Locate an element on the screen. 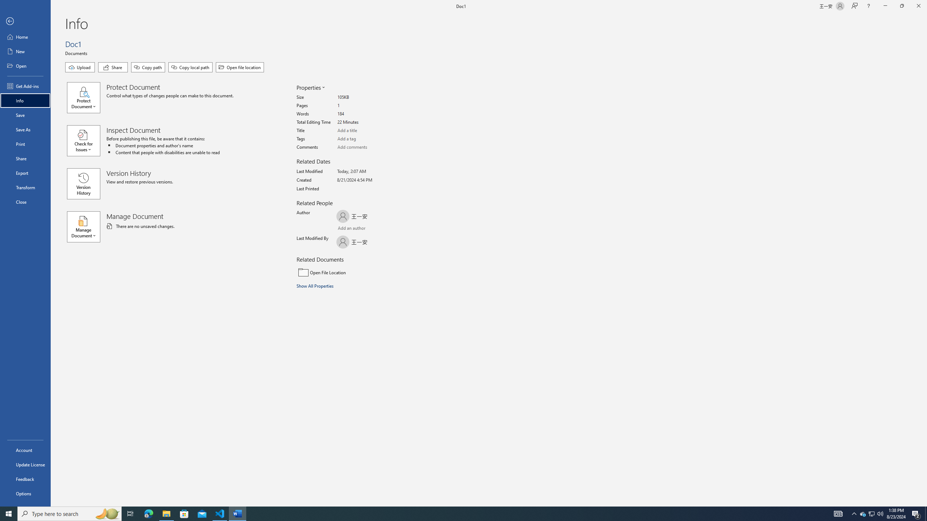 The width and height of the screenshot is (927, 521). Options is located at coordinates (25, 493).